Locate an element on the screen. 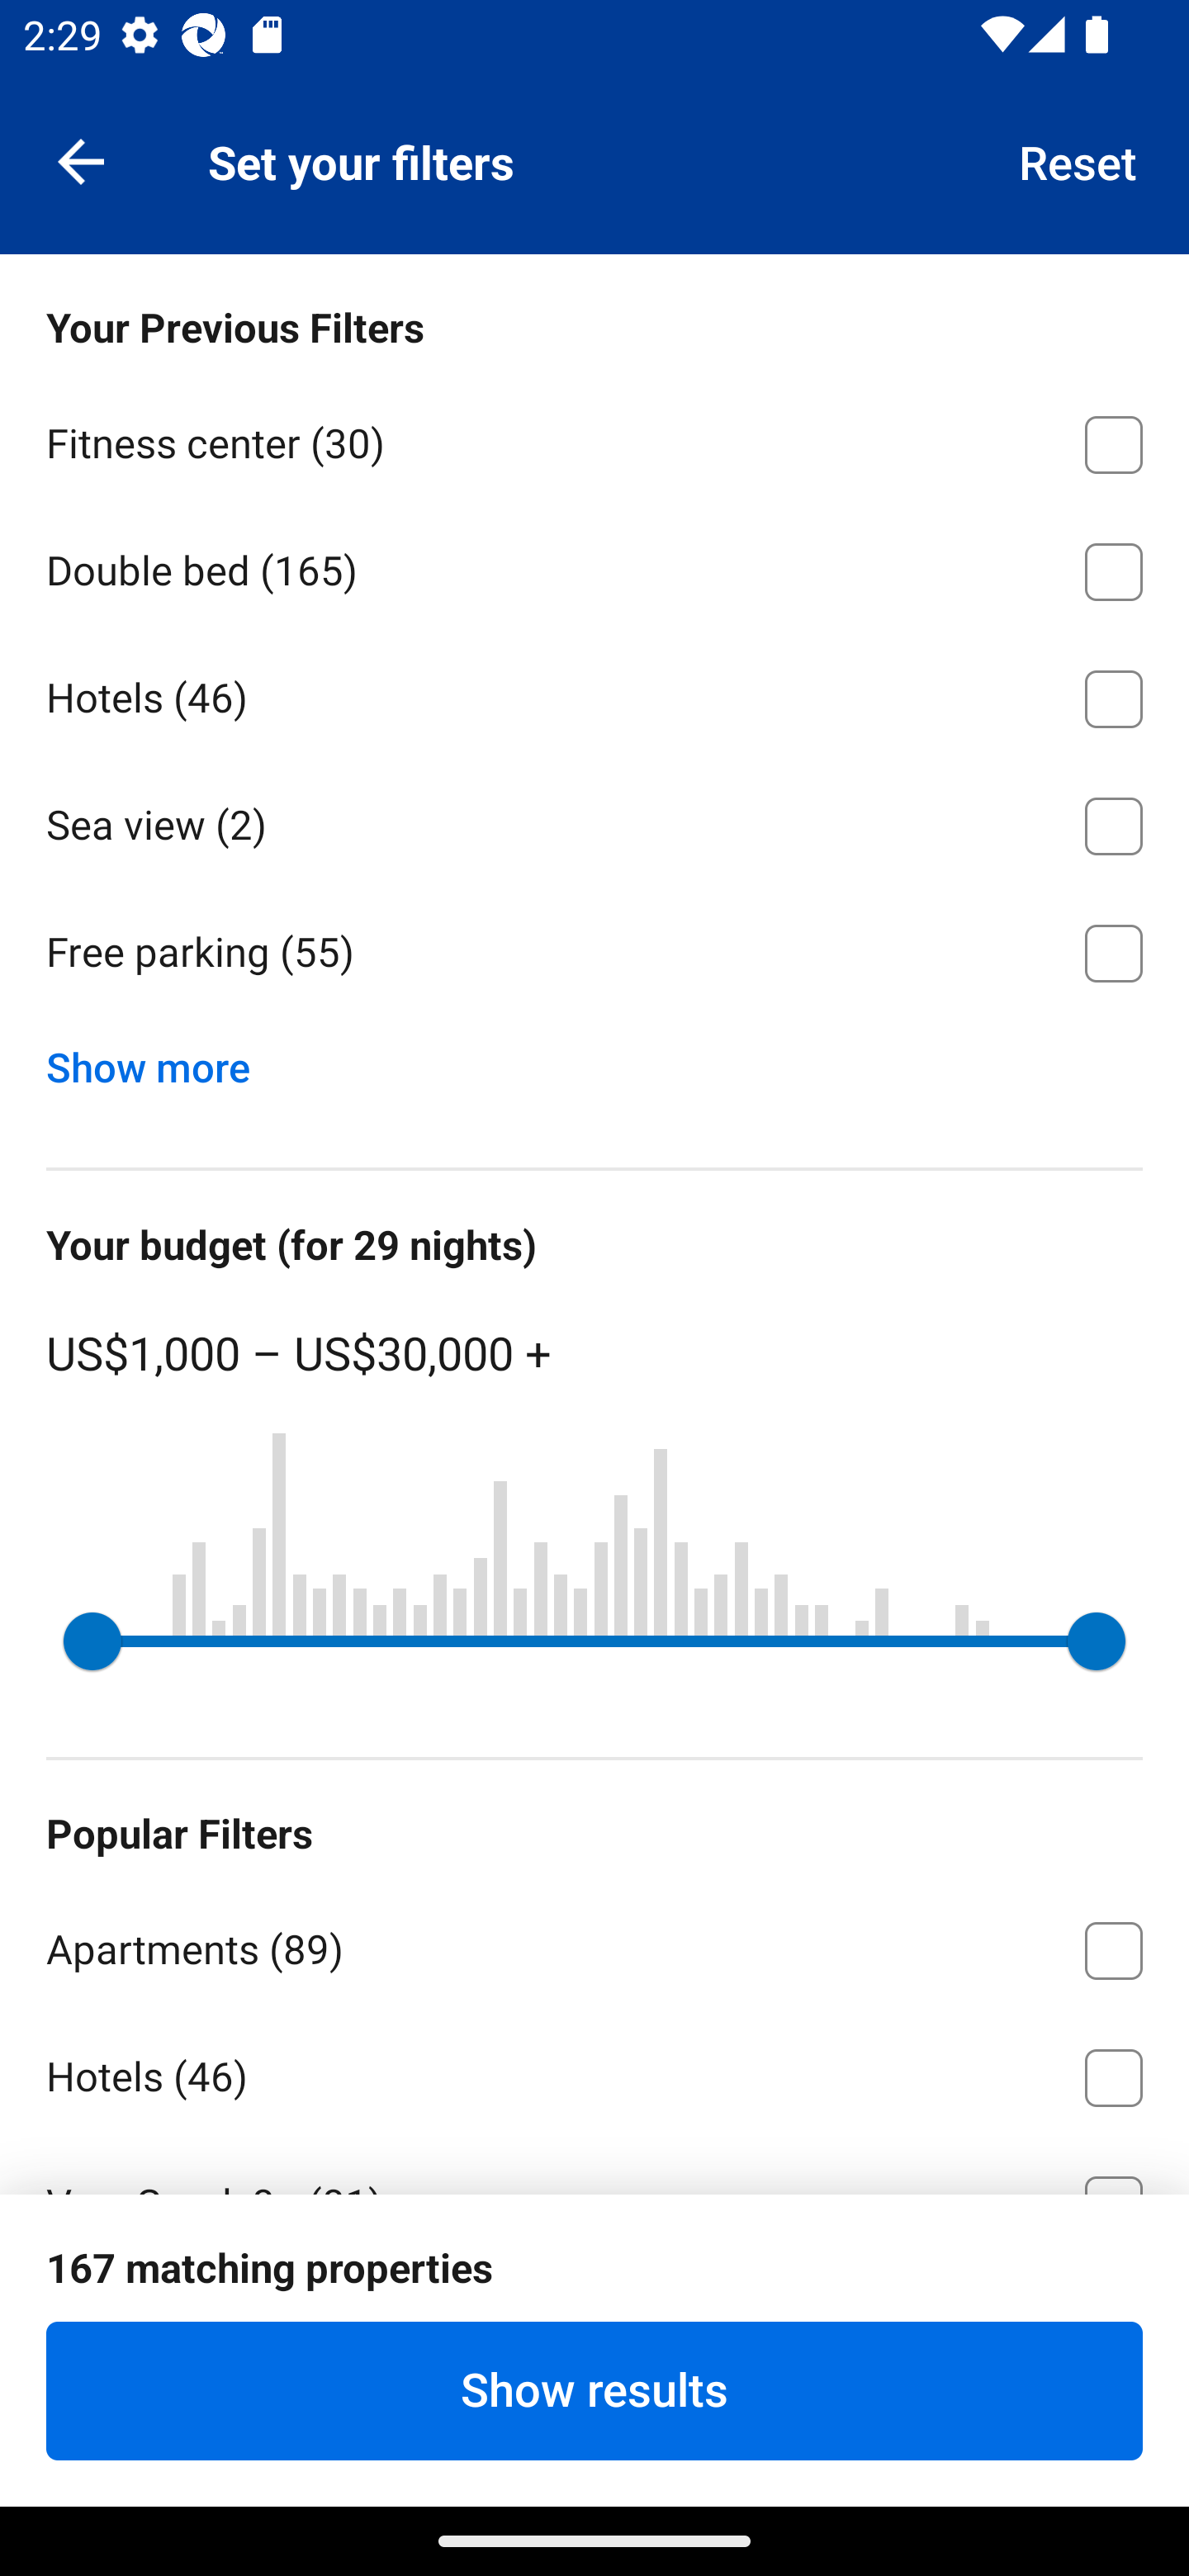  Apartments ⁦(89) is located at coordinates (594, 1944).